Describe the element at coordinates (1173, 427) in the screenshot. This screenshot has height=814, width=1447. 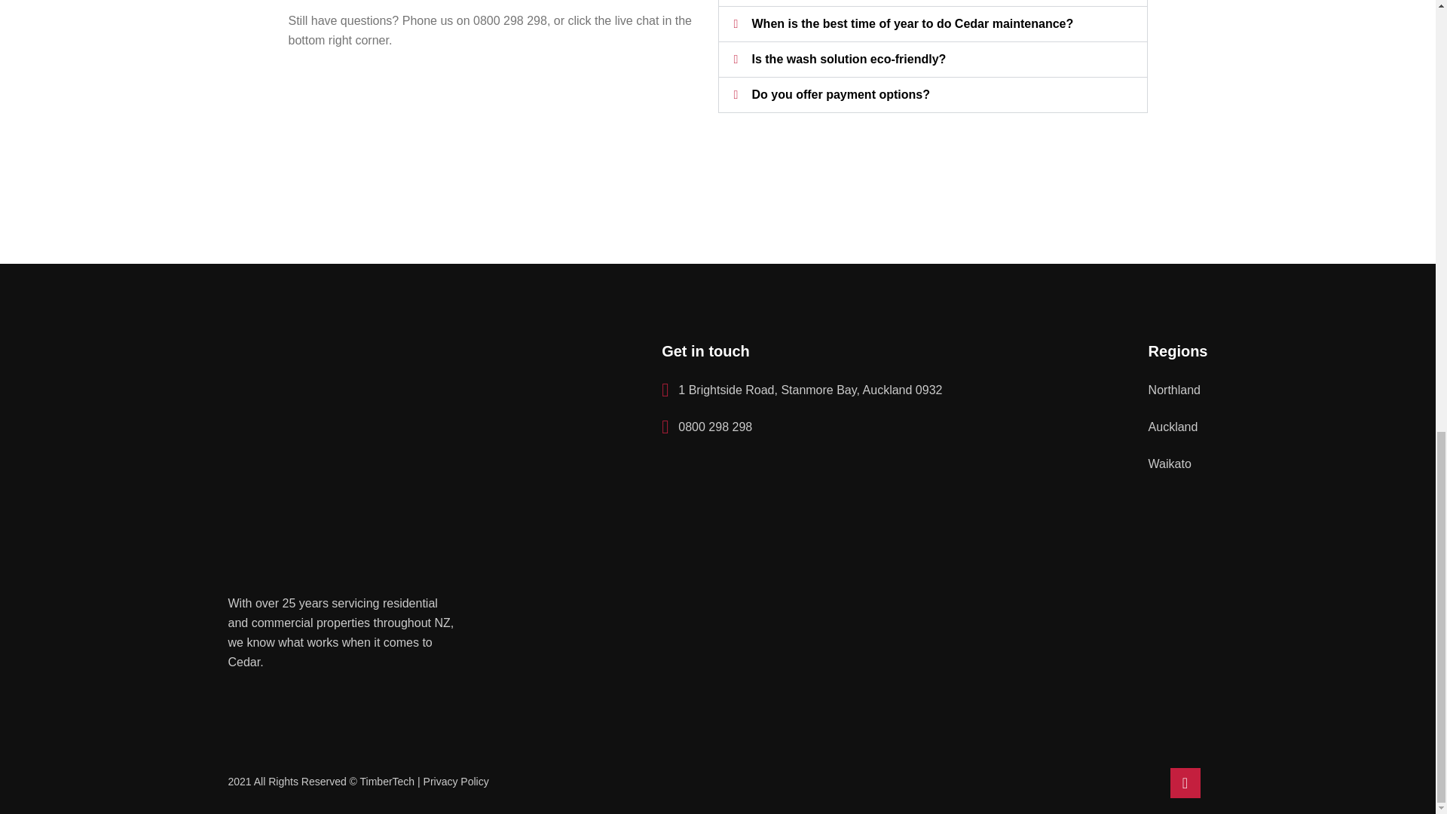
I see `Auckland` at that location.